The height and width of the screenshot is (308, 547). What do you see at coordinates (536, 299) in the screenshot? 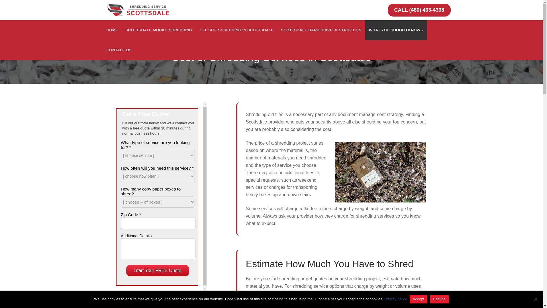
I see `CONTACT US` at bounding box center [536, 299].